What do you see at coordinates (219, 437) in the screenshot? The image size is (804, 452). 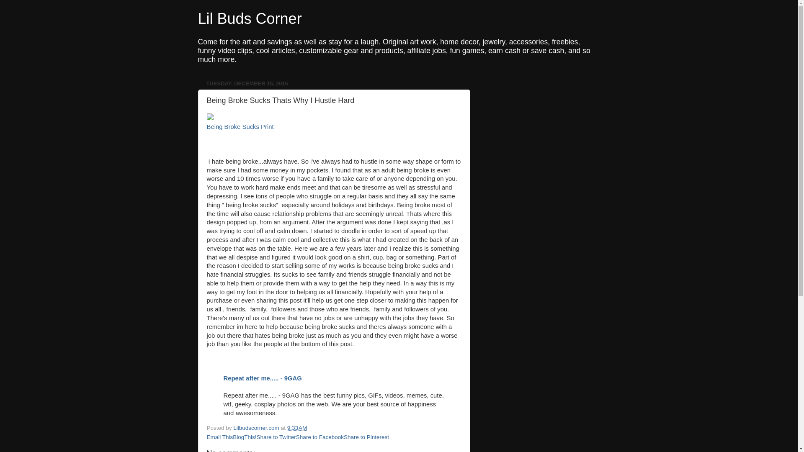 I see `Email This` at bounding box center [219, 437].